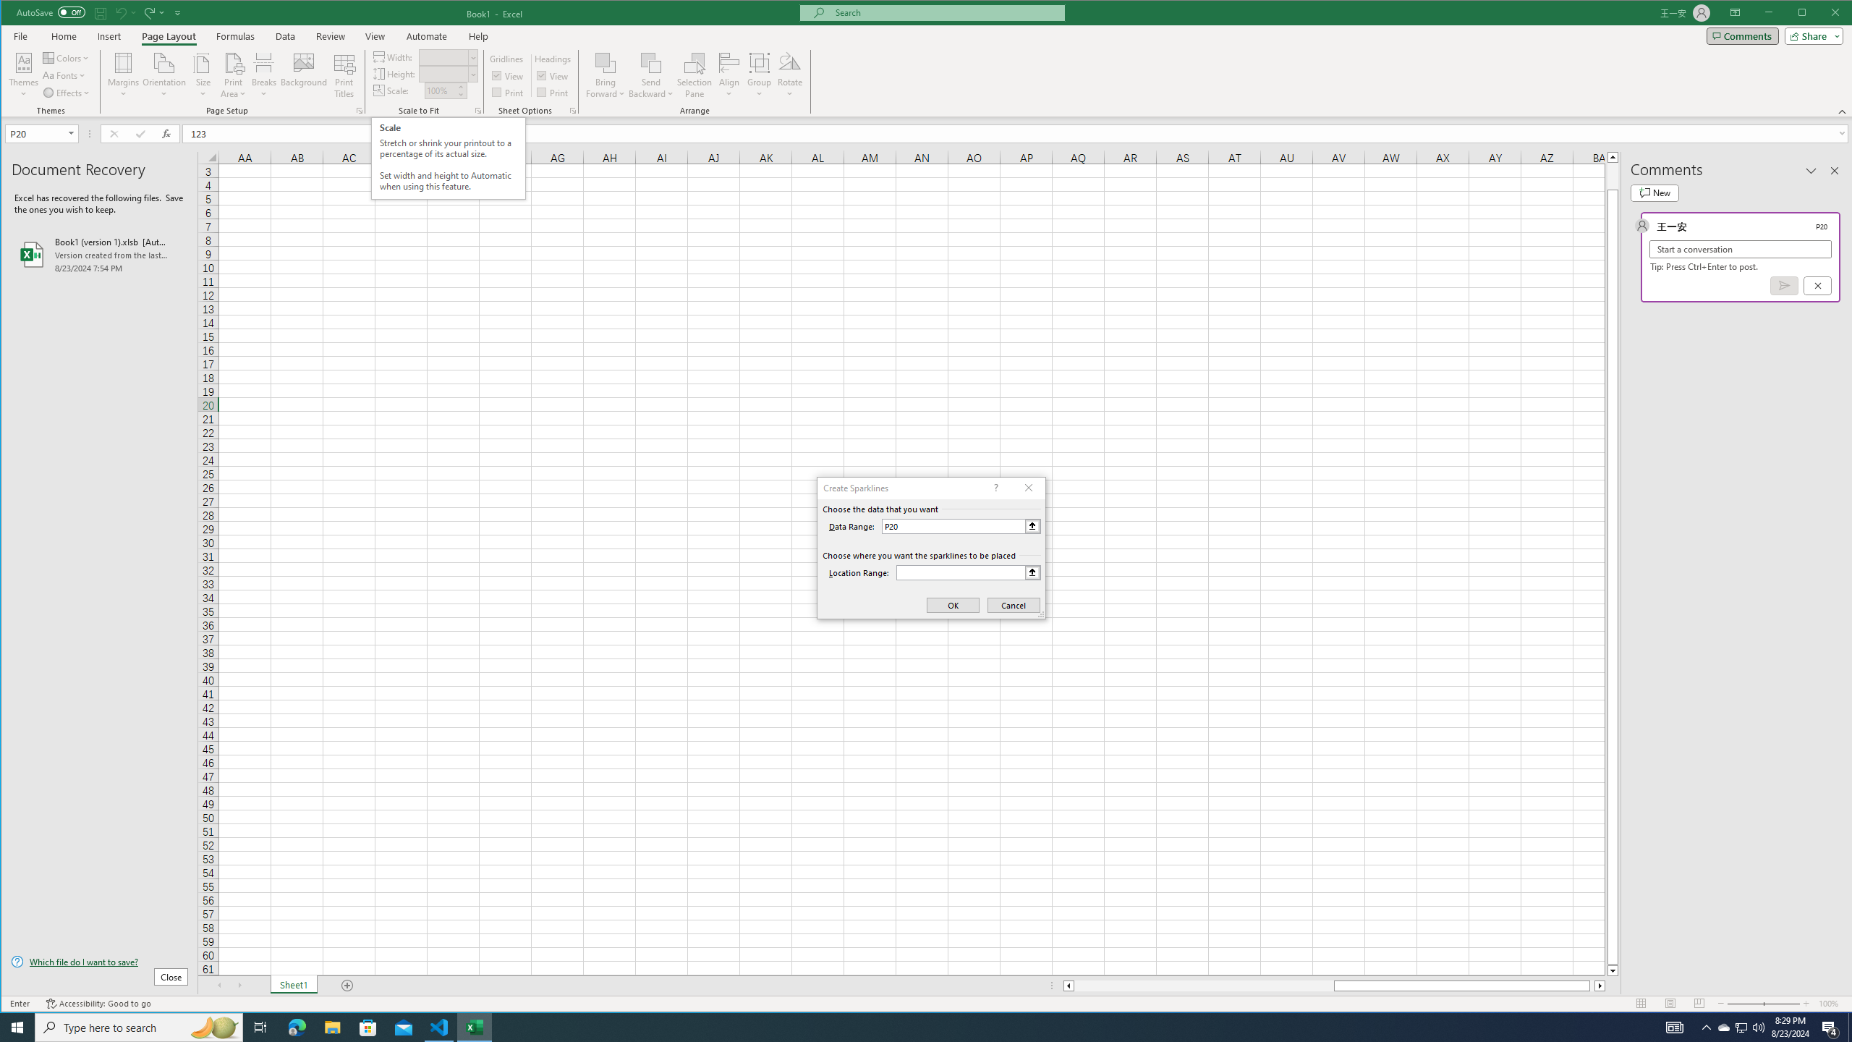  What do you see at coordinates (927, 59) in the screenshot?
I see `Class: MsoCommandBar` at bounding box center [927, 59].